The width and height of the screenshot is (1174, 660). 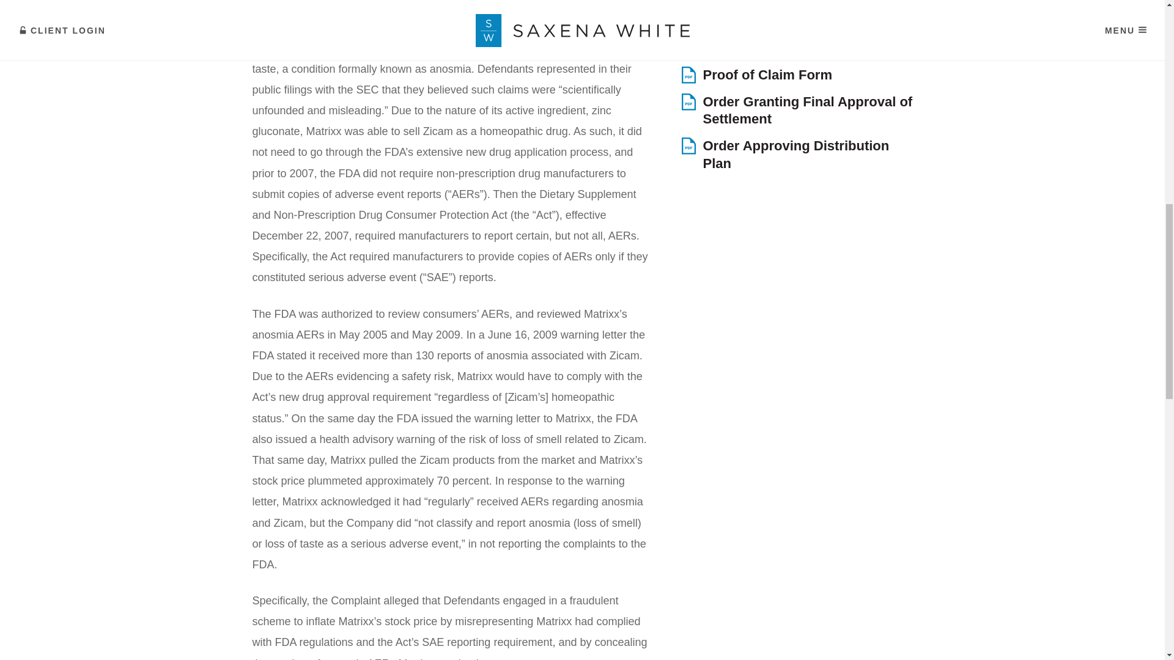 I want to click on Order Preliminarily Approving Settlement, so click(x=796, y=15).